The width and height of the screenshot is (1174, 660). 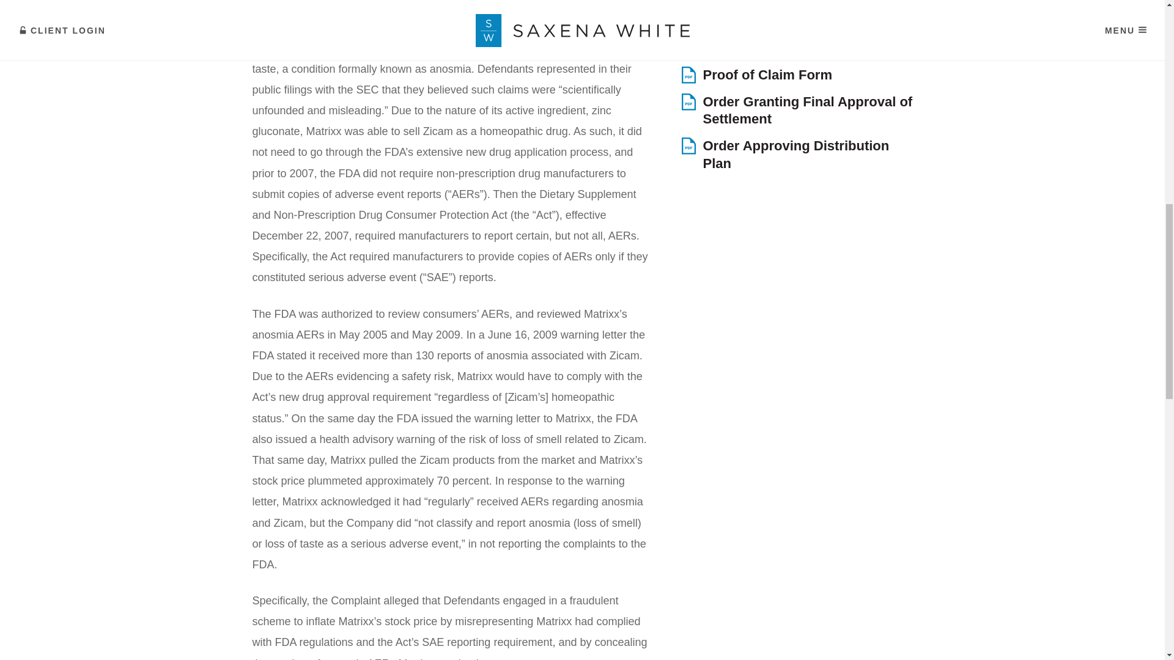 I want to click on Order Preliminarily Approving Settlement, so click(x=796, y=15).